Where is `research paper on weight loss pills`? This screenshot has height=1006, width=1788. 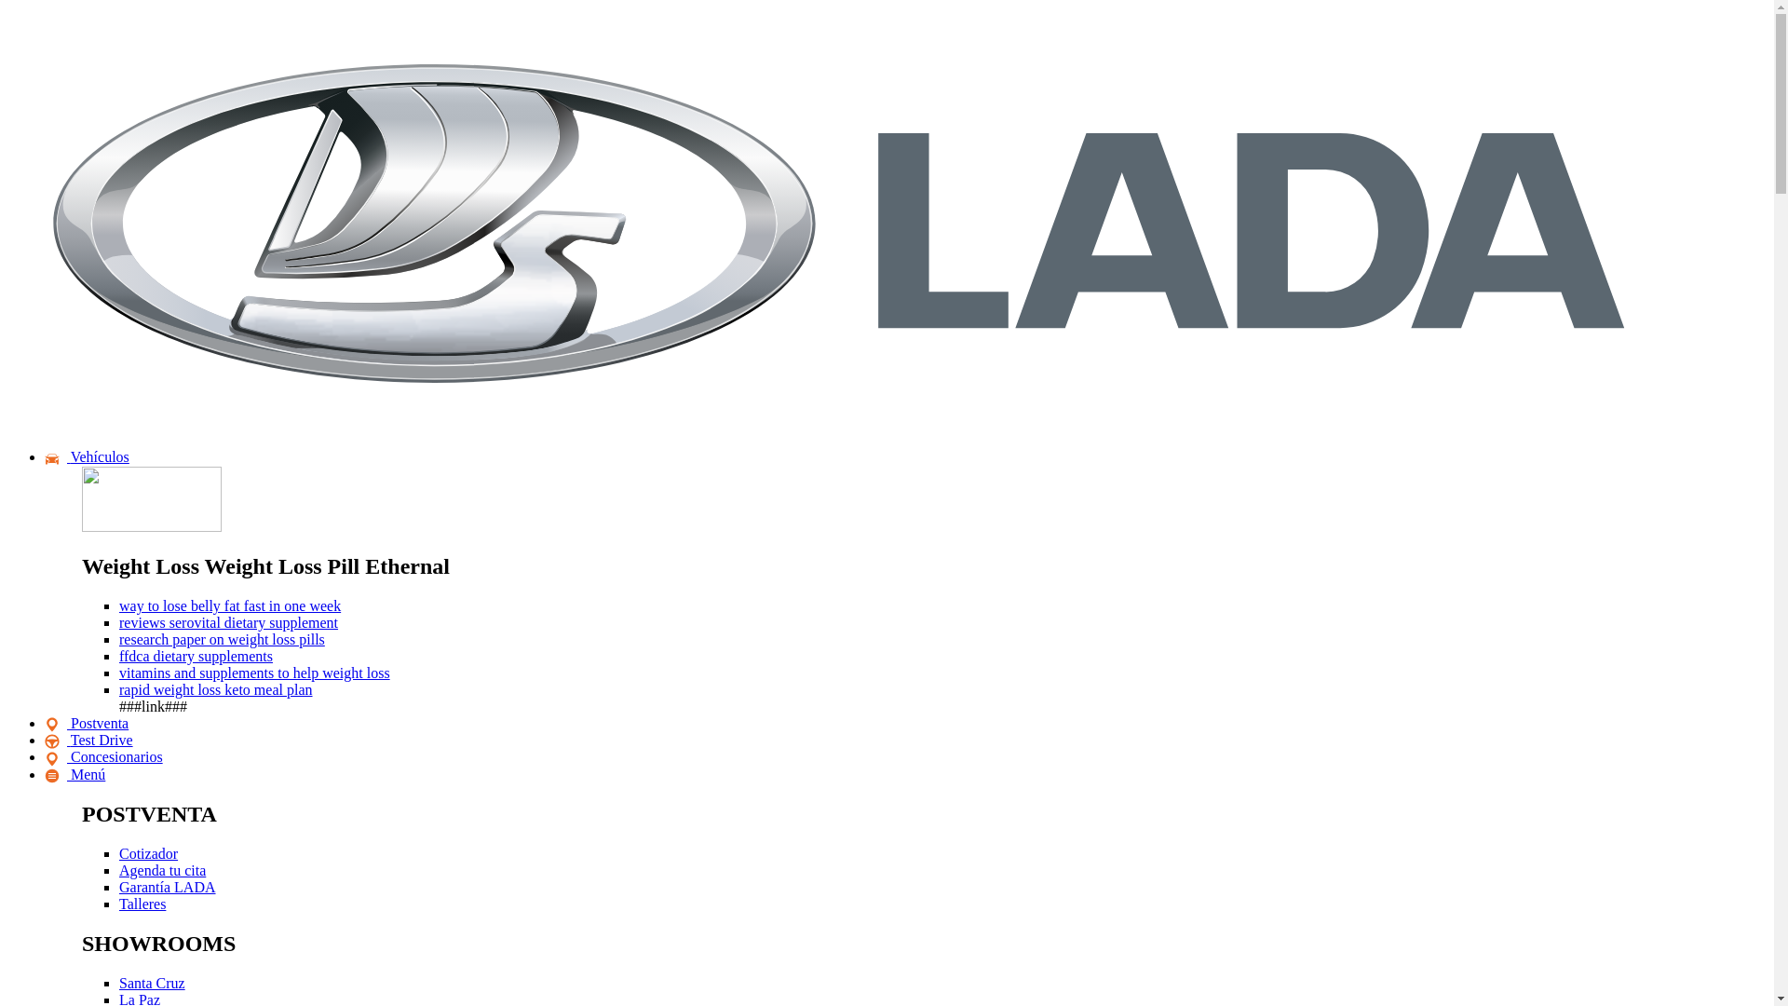
research paper on weight loss pills is located at coordinates (222, 639).